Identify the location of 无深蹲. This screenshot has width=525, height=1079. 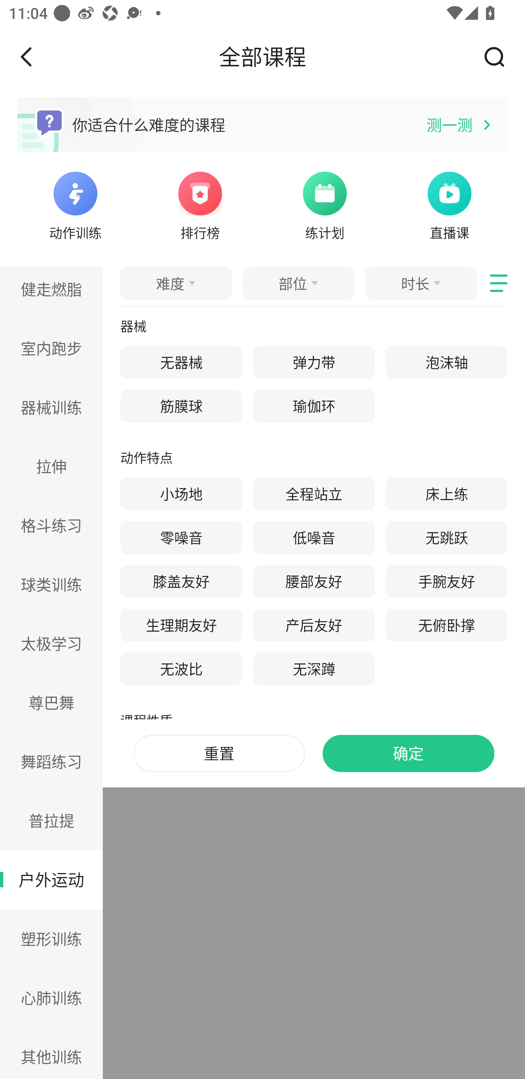
(314, 669).